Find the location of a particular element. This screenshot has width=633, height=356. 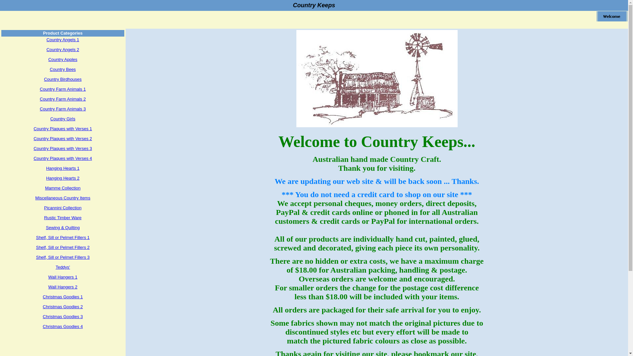

Miscellaneous Country Items is located at coordinates (63, 198).